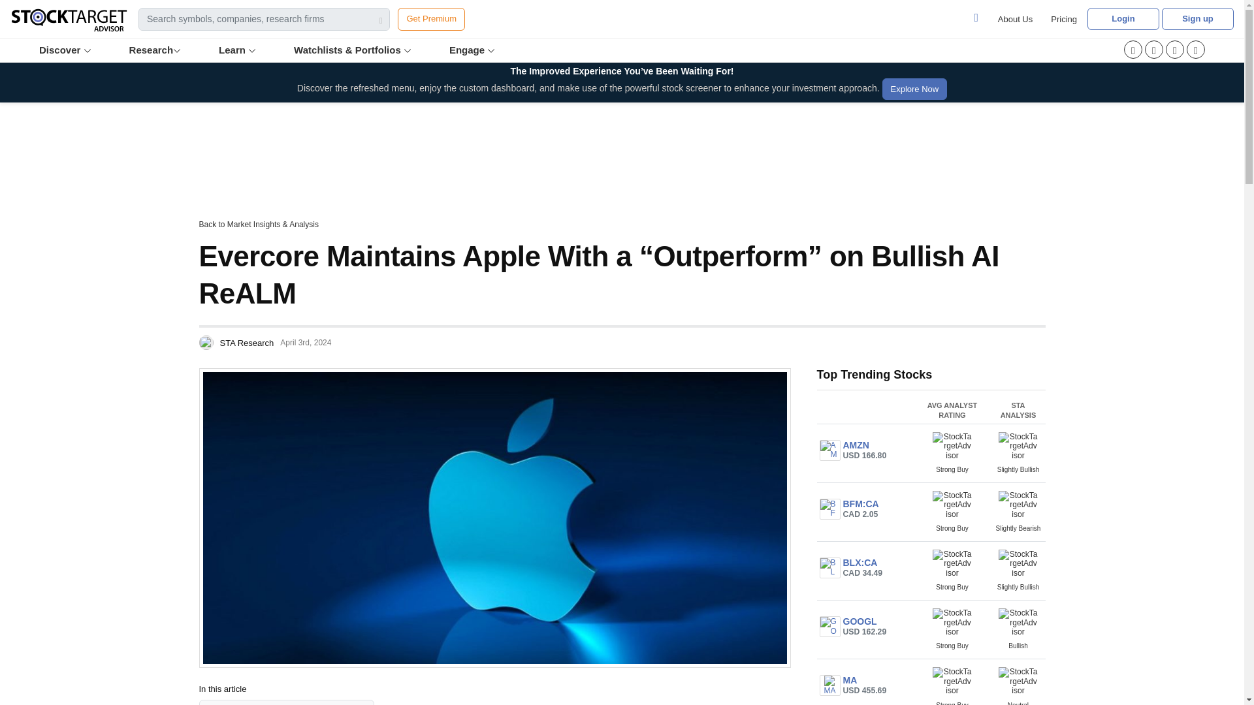  Describe the element at coordinates (952, 446) in the screenshot. I see `StockTargetAdvisor` at that location.